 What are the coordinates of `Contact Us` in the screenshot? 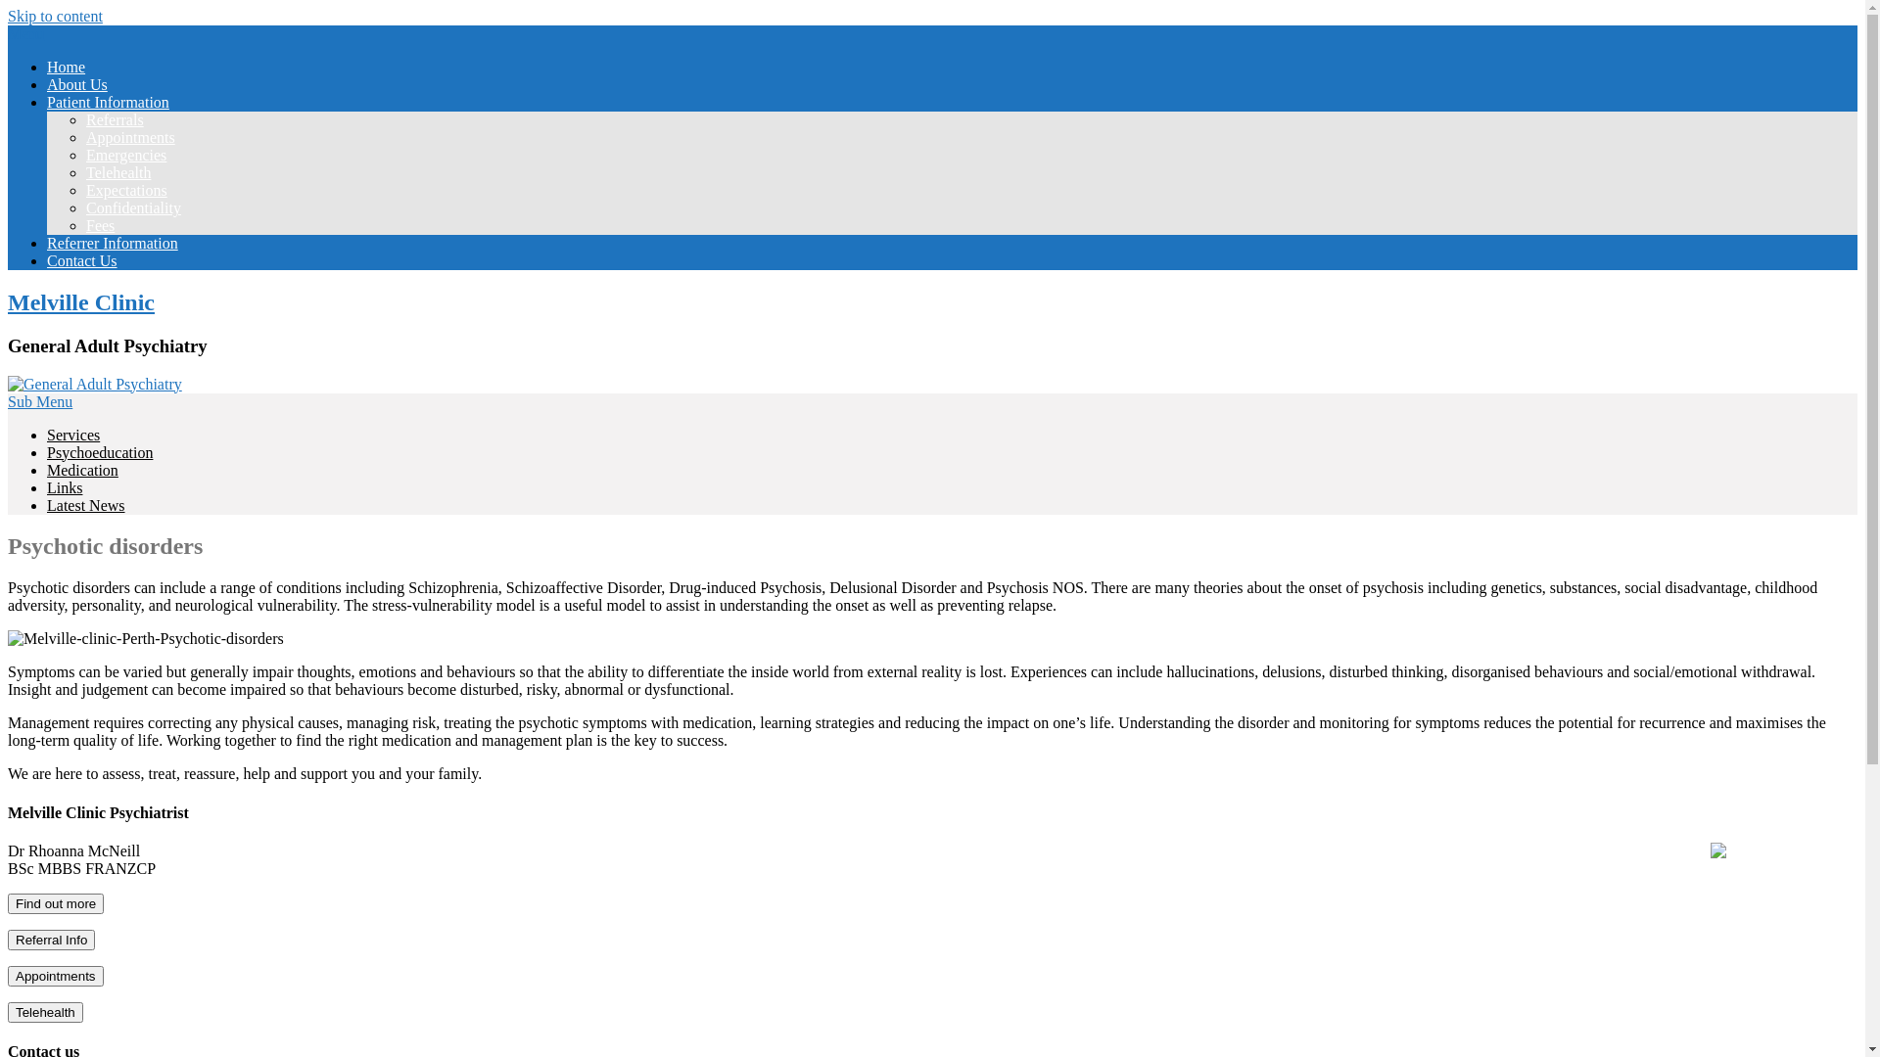 It's located at (82, 260).